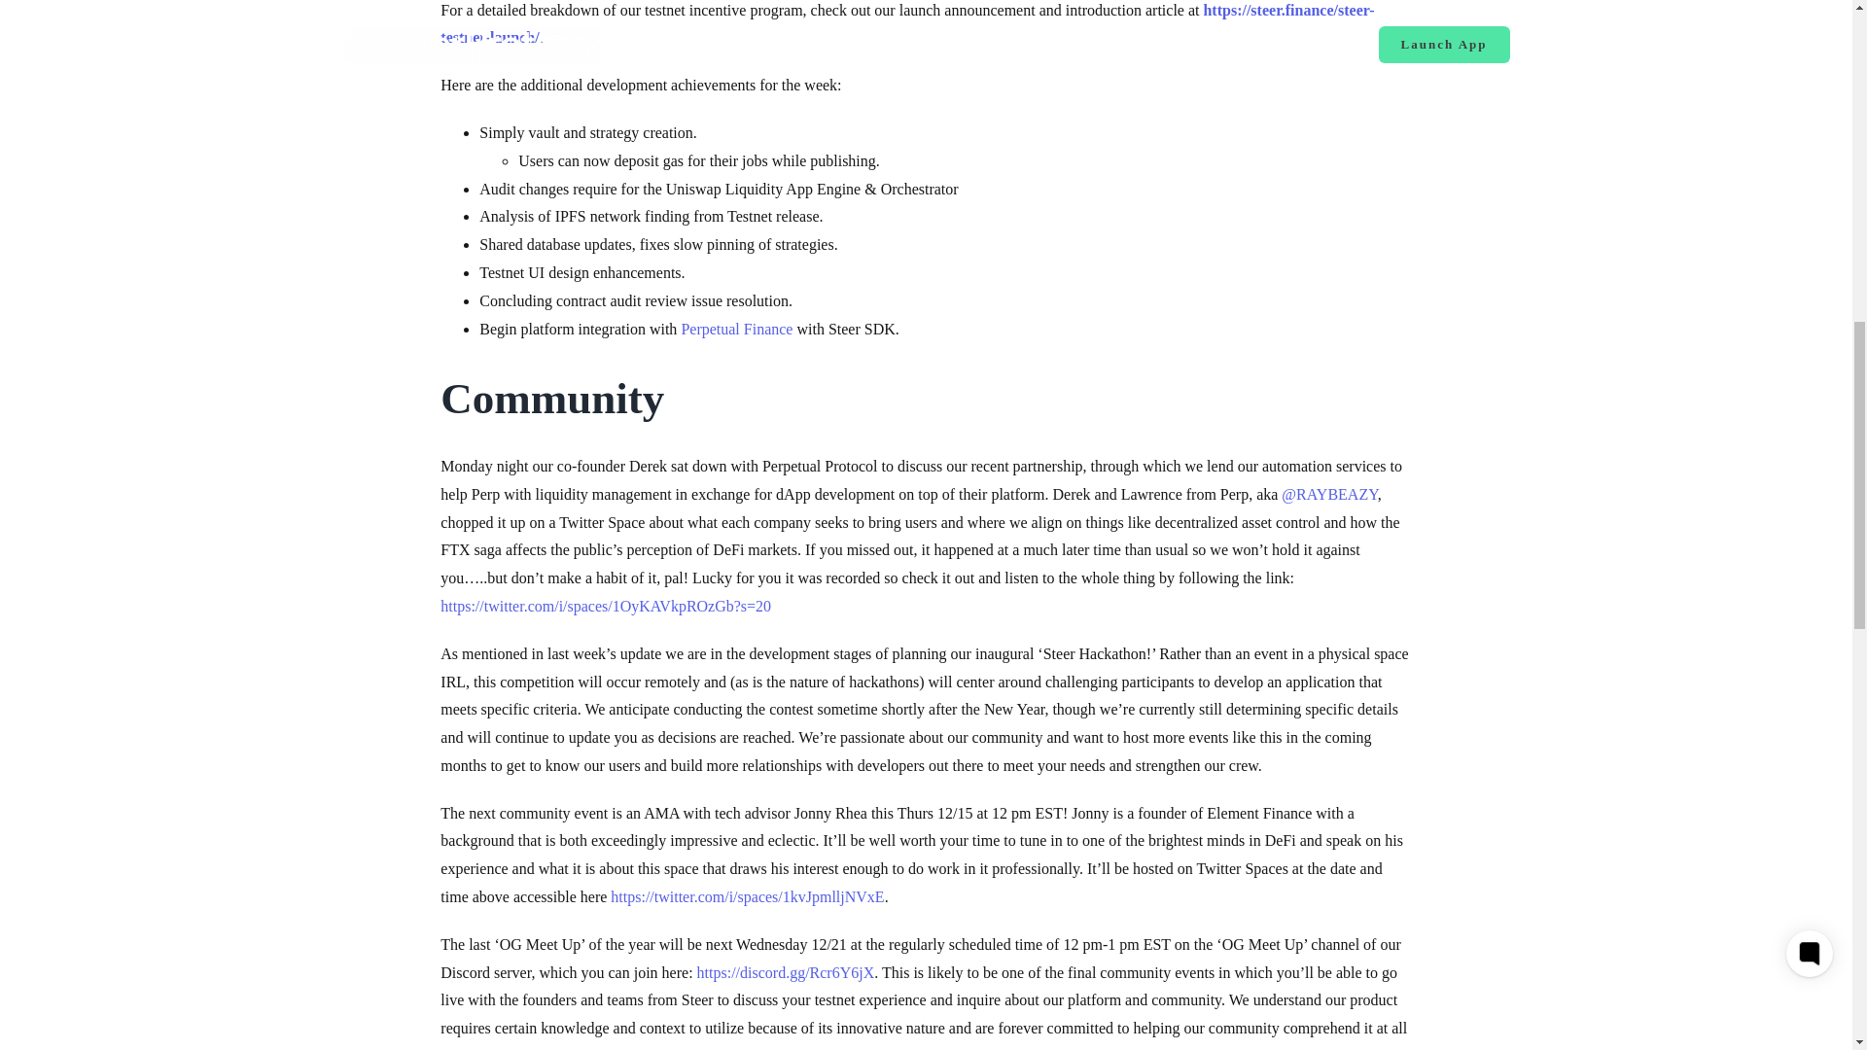 This screenshot has width=1867, height=1050. Describe the element at coordinates (736, 329) in the screenshot. I see `Perpetual Finance` at that location.